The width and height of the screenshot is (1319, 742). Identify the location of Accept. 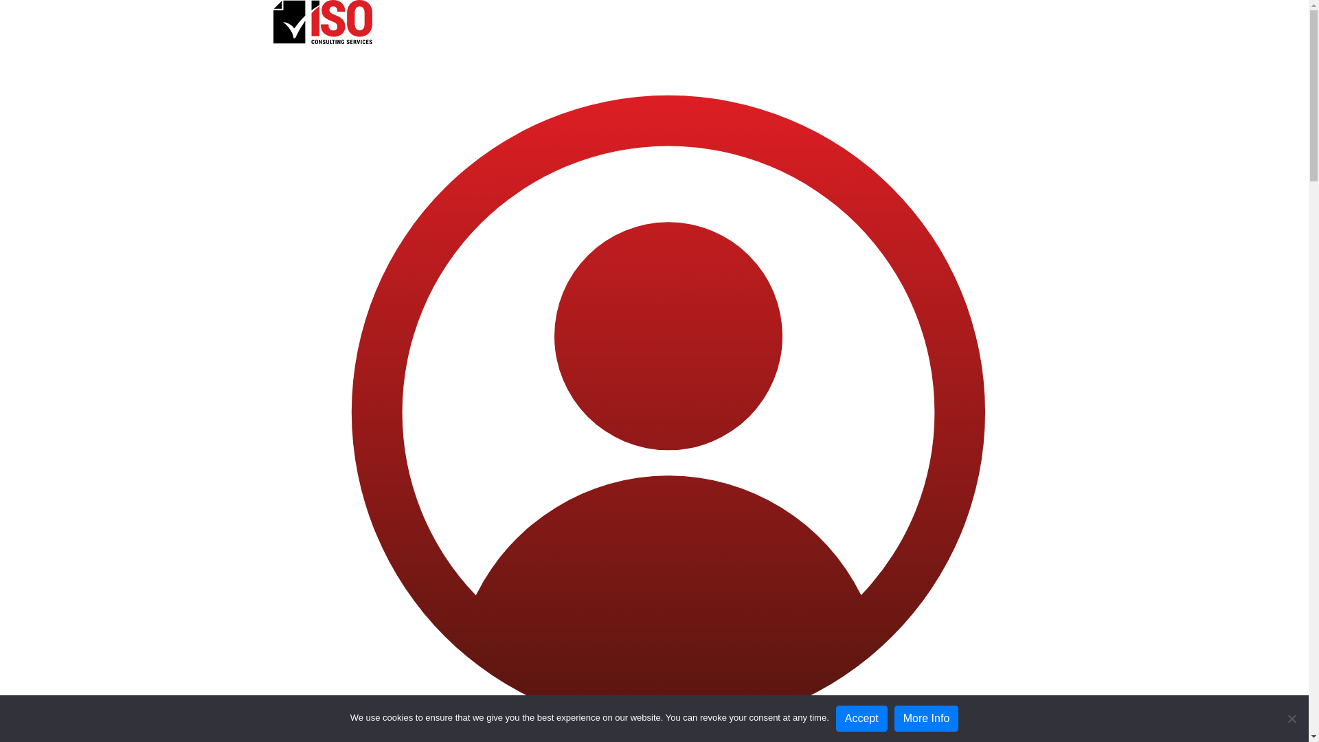
(861, 719).